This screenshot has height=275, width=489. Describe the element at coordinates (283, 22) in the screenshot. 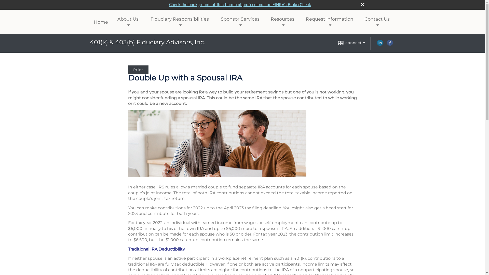

I see `Resources` at that location.